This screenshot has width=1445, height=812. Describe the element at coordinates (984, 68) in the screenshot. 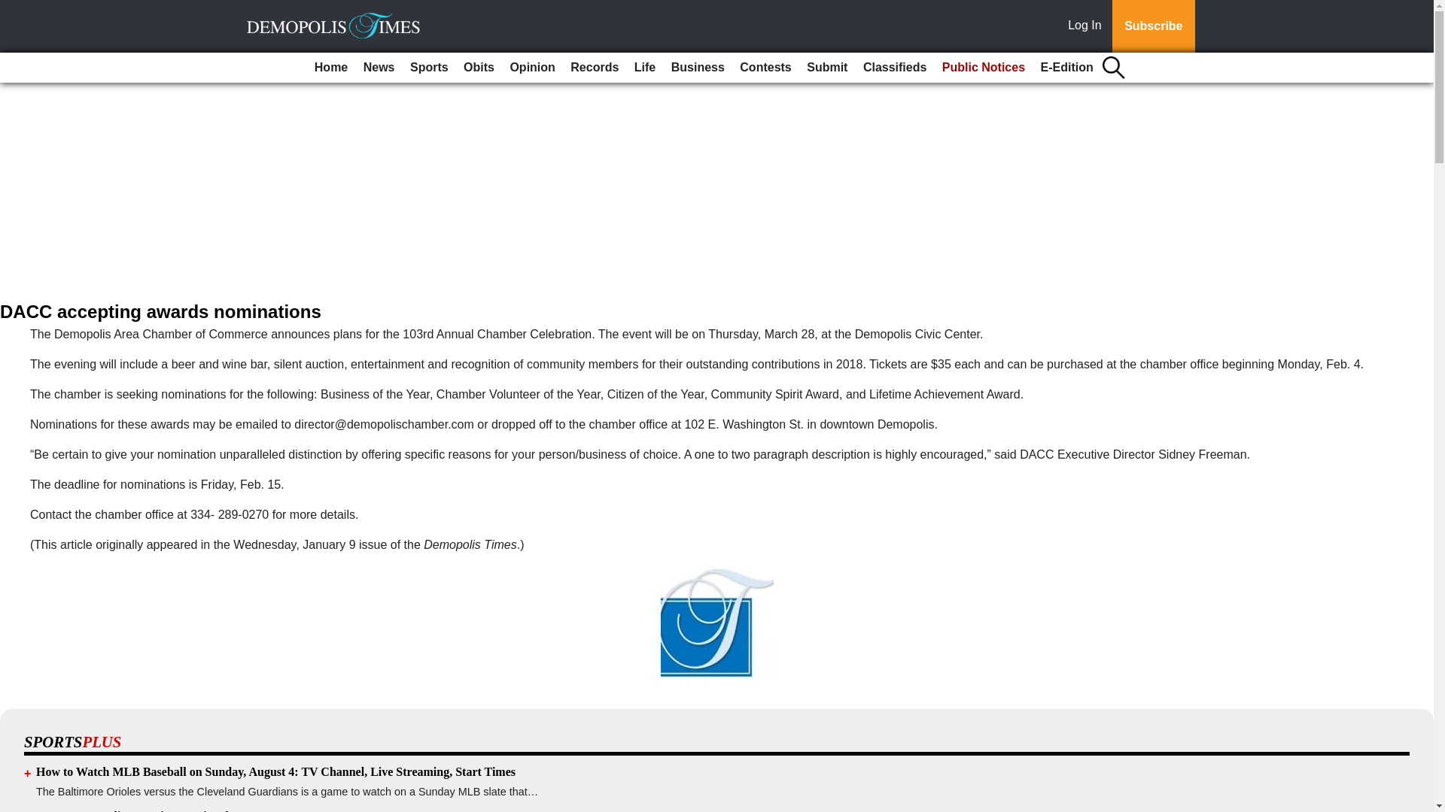

I see `Public Notices` at that location.